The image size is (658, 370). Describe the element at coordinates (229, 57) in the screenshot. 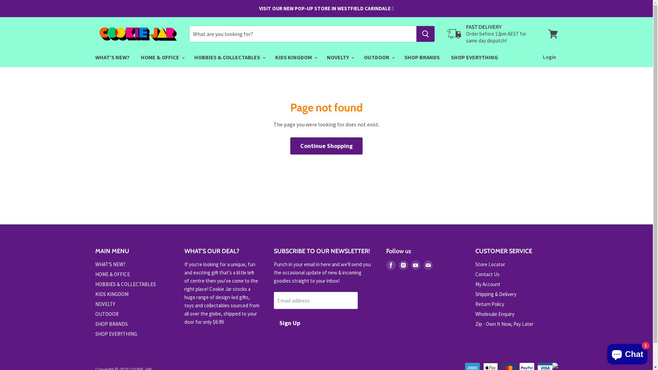

I see `HOBBIES & COLLECTABLES` at that location.